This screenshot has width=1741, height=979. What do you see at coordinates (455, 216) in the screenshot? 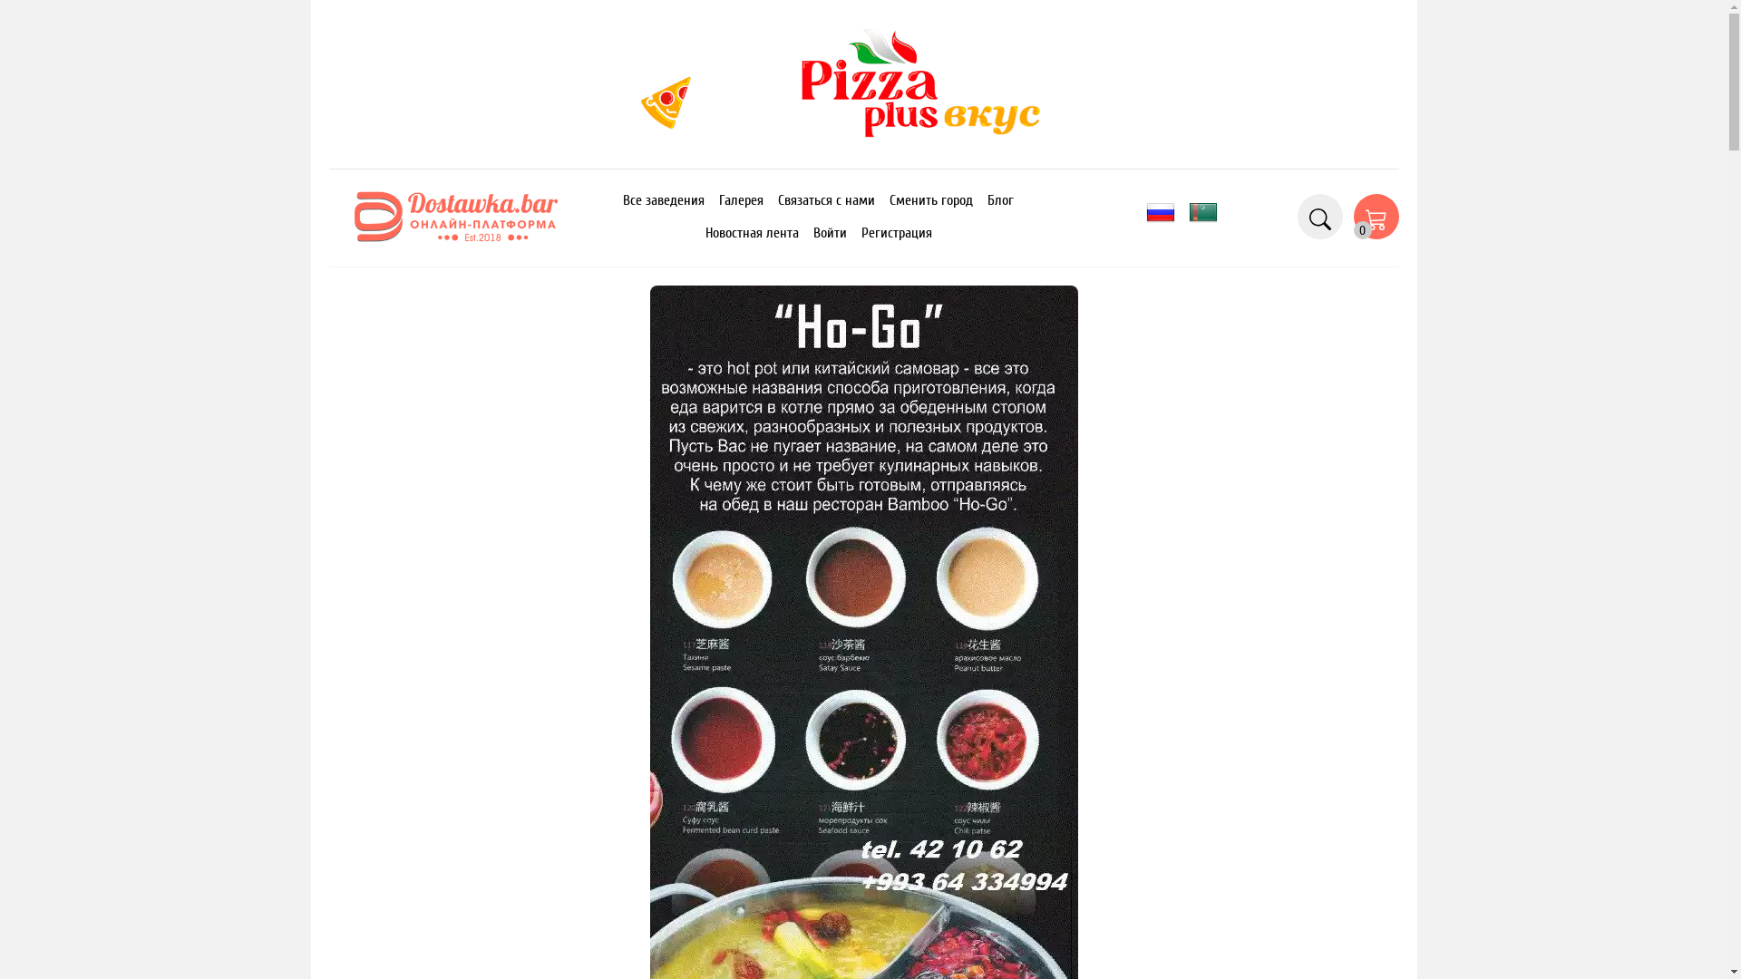
I see `Dostawka.Bar` at bounding box center [455, 216].